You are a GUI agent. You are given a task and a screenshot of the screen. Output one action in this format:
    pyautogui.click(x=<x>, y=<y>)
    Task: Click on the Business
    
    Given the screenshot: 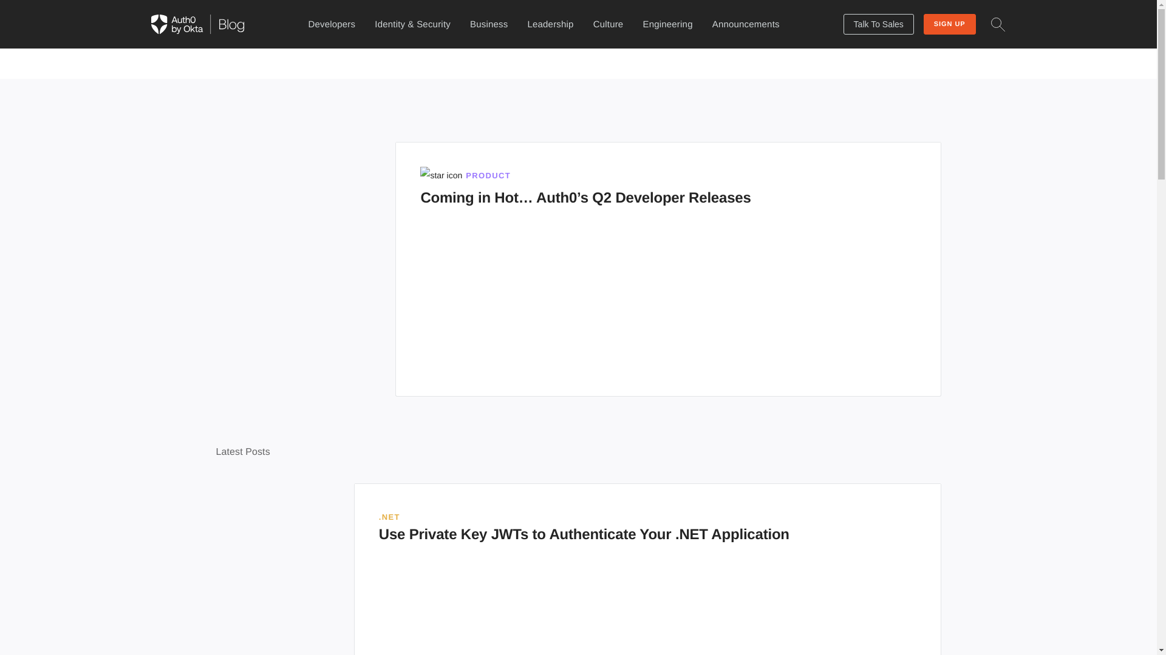 What is the action you would take?
    pyautogui.click(x=488, y=24)
    